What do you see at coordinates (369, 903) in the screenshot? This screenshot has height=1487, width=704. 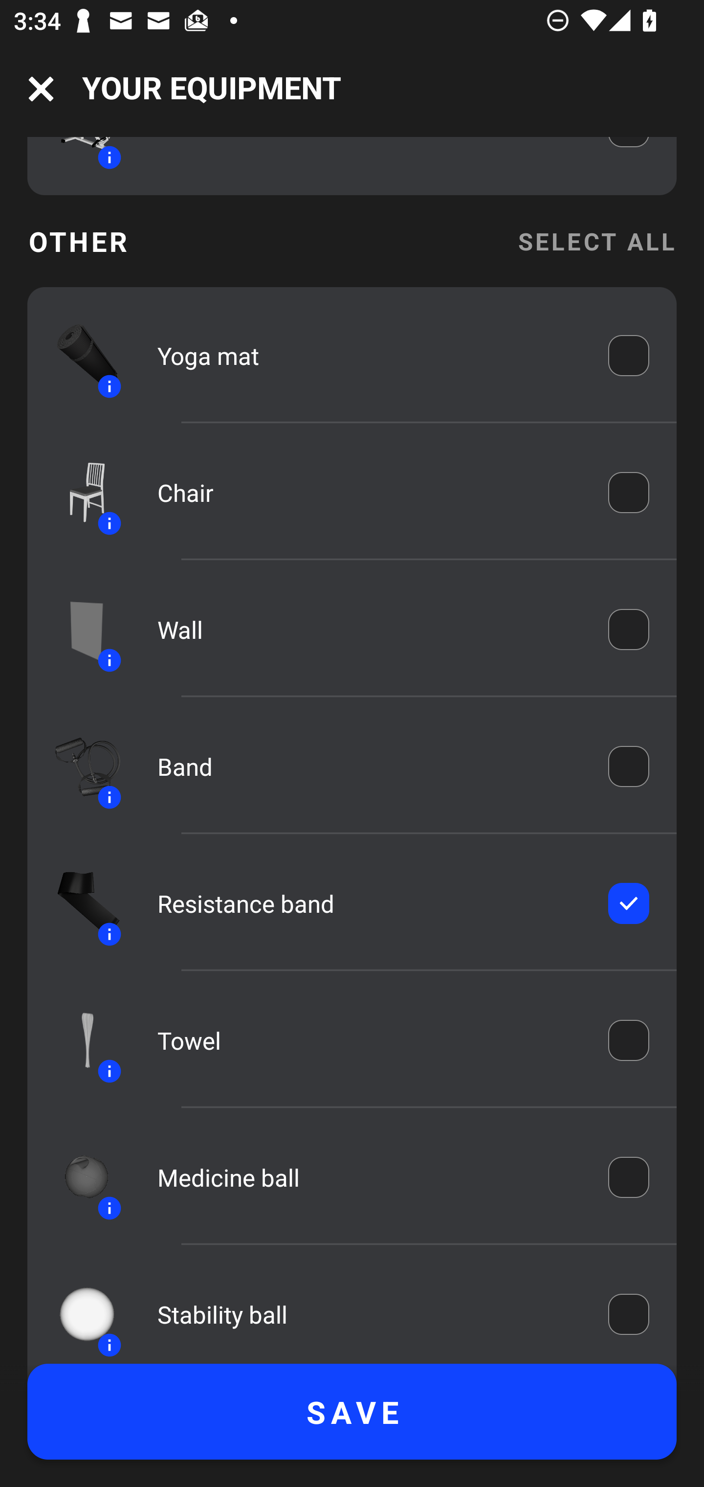 I see `Resistance band` at bounding box center [369, 903].